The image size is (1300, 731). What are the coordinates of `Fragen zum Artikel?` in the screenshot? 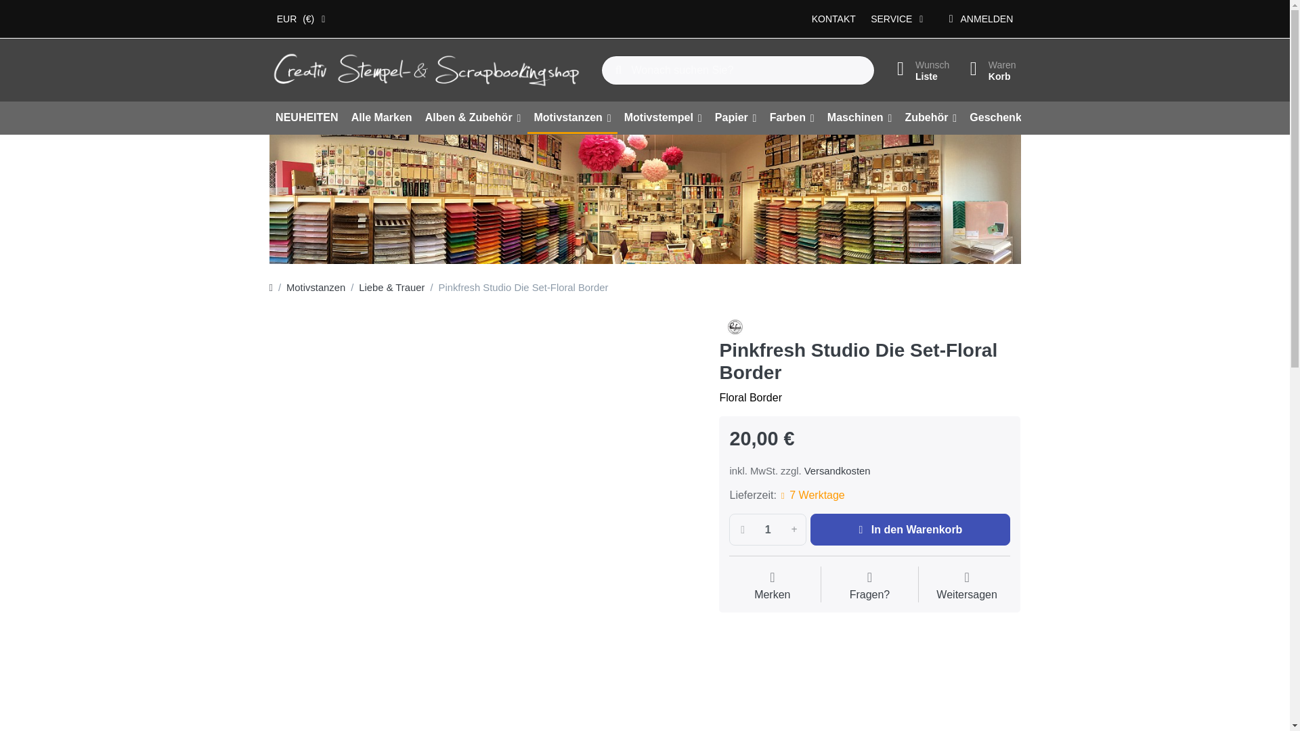 It's located at (989, 70).